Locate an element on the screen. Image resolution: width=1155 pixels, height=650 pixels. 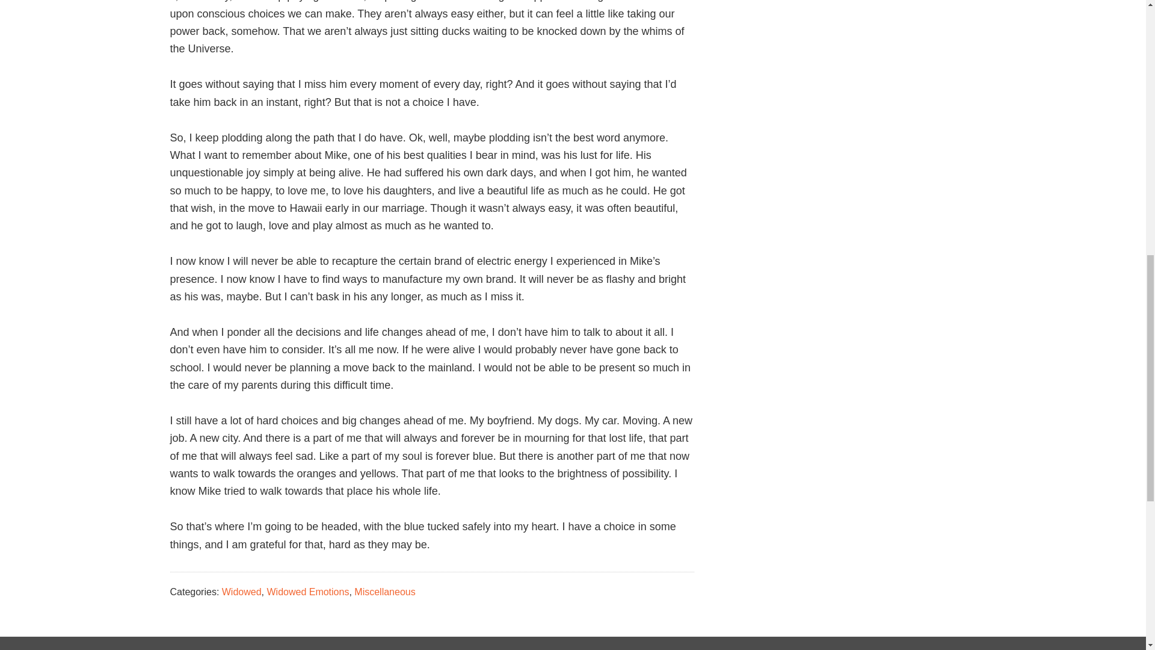
Miscellaneous is located at coordinates (384, 592).